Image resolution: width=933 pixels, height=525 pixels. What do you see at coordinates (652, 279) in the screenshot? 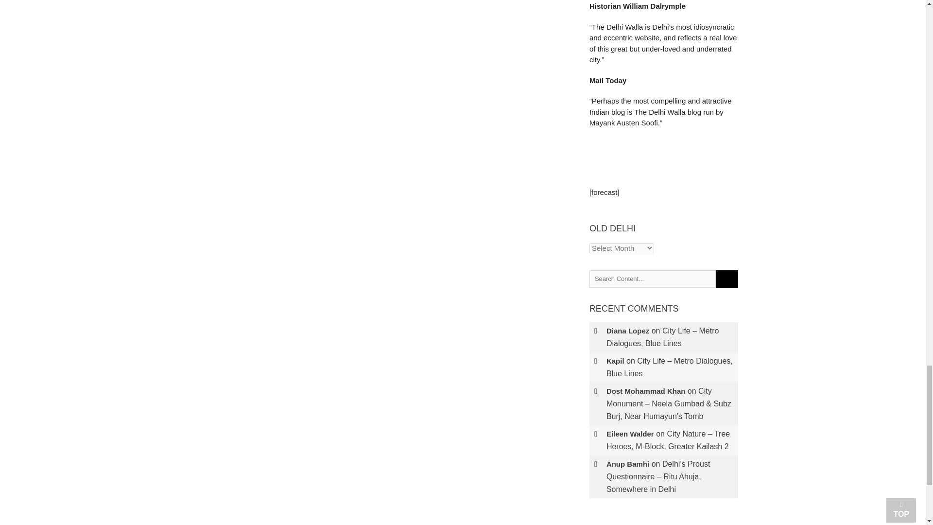
I see `Search for:` at bounding box center [652, 279].